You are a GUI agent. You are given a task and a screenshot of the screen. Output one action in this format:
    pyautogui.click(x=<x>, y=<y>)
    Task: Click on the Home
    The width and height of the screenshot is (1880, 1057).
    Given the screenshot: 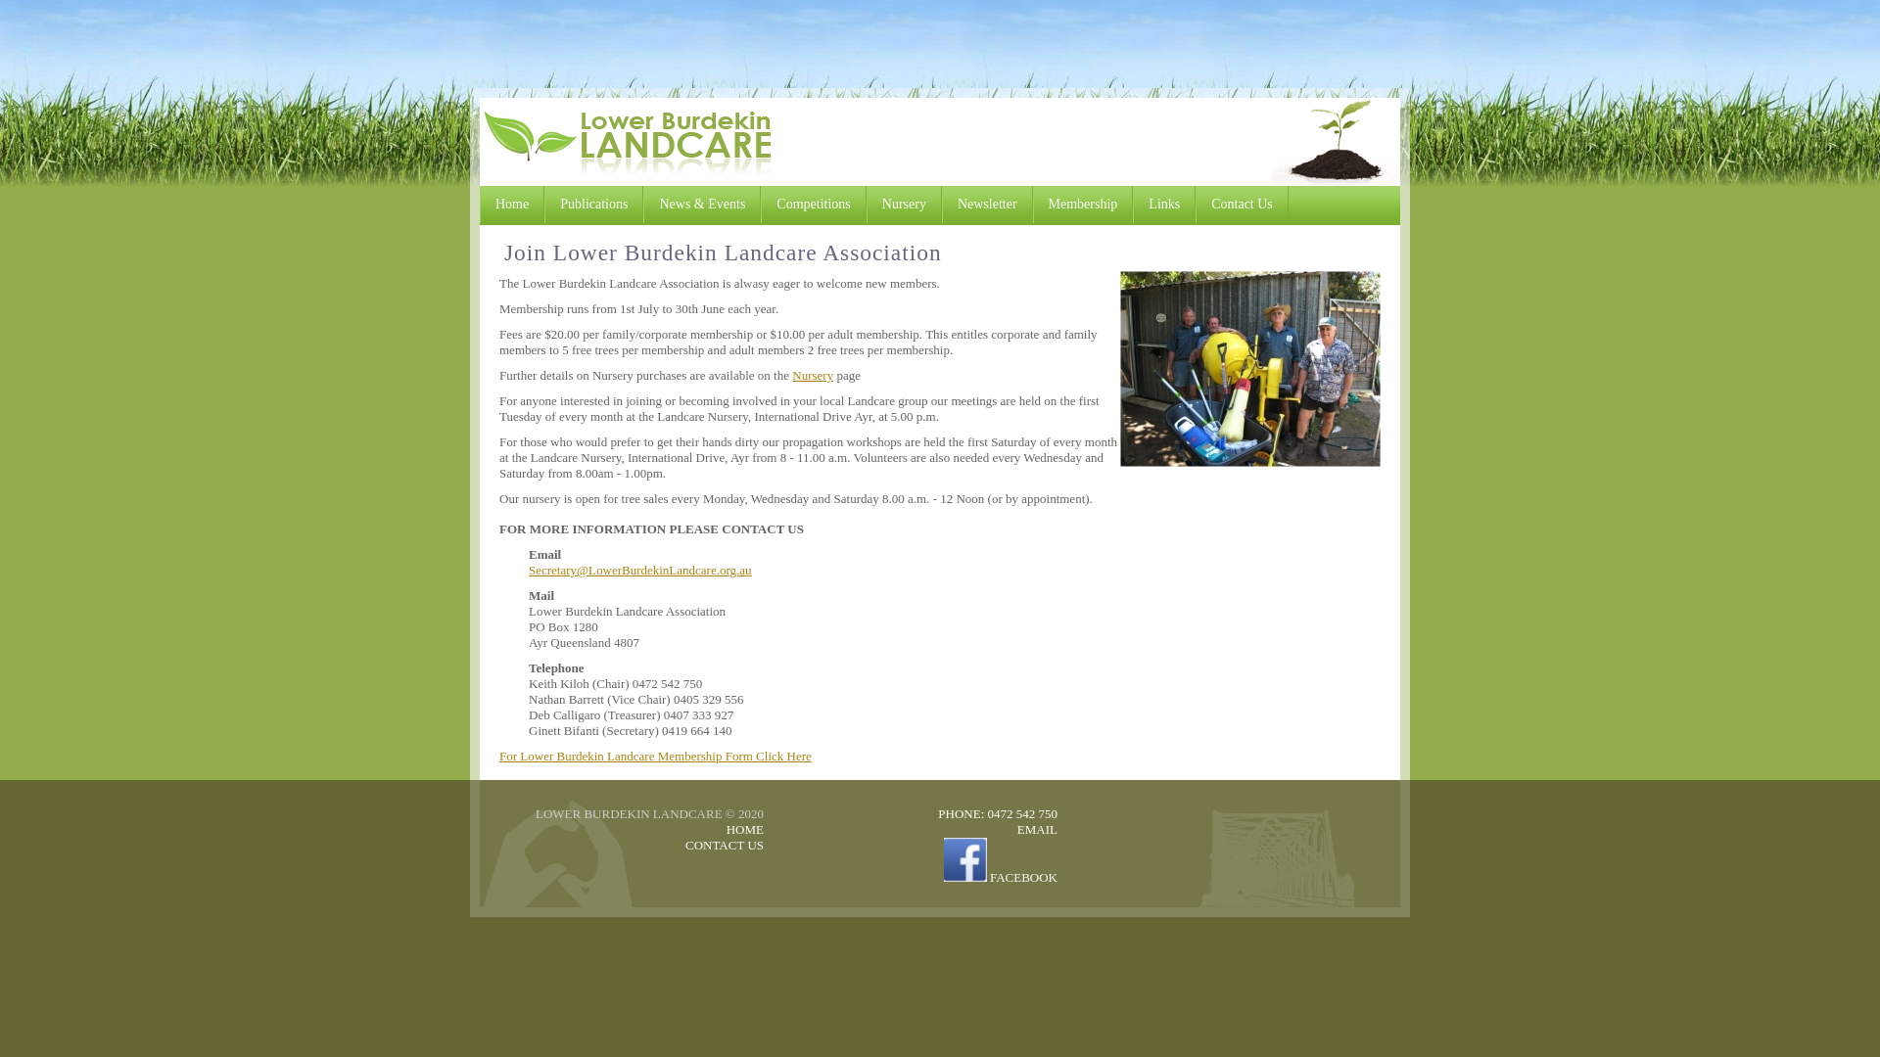 What is the action you would take?
    pyautogui.click(x=511, y=205)
    